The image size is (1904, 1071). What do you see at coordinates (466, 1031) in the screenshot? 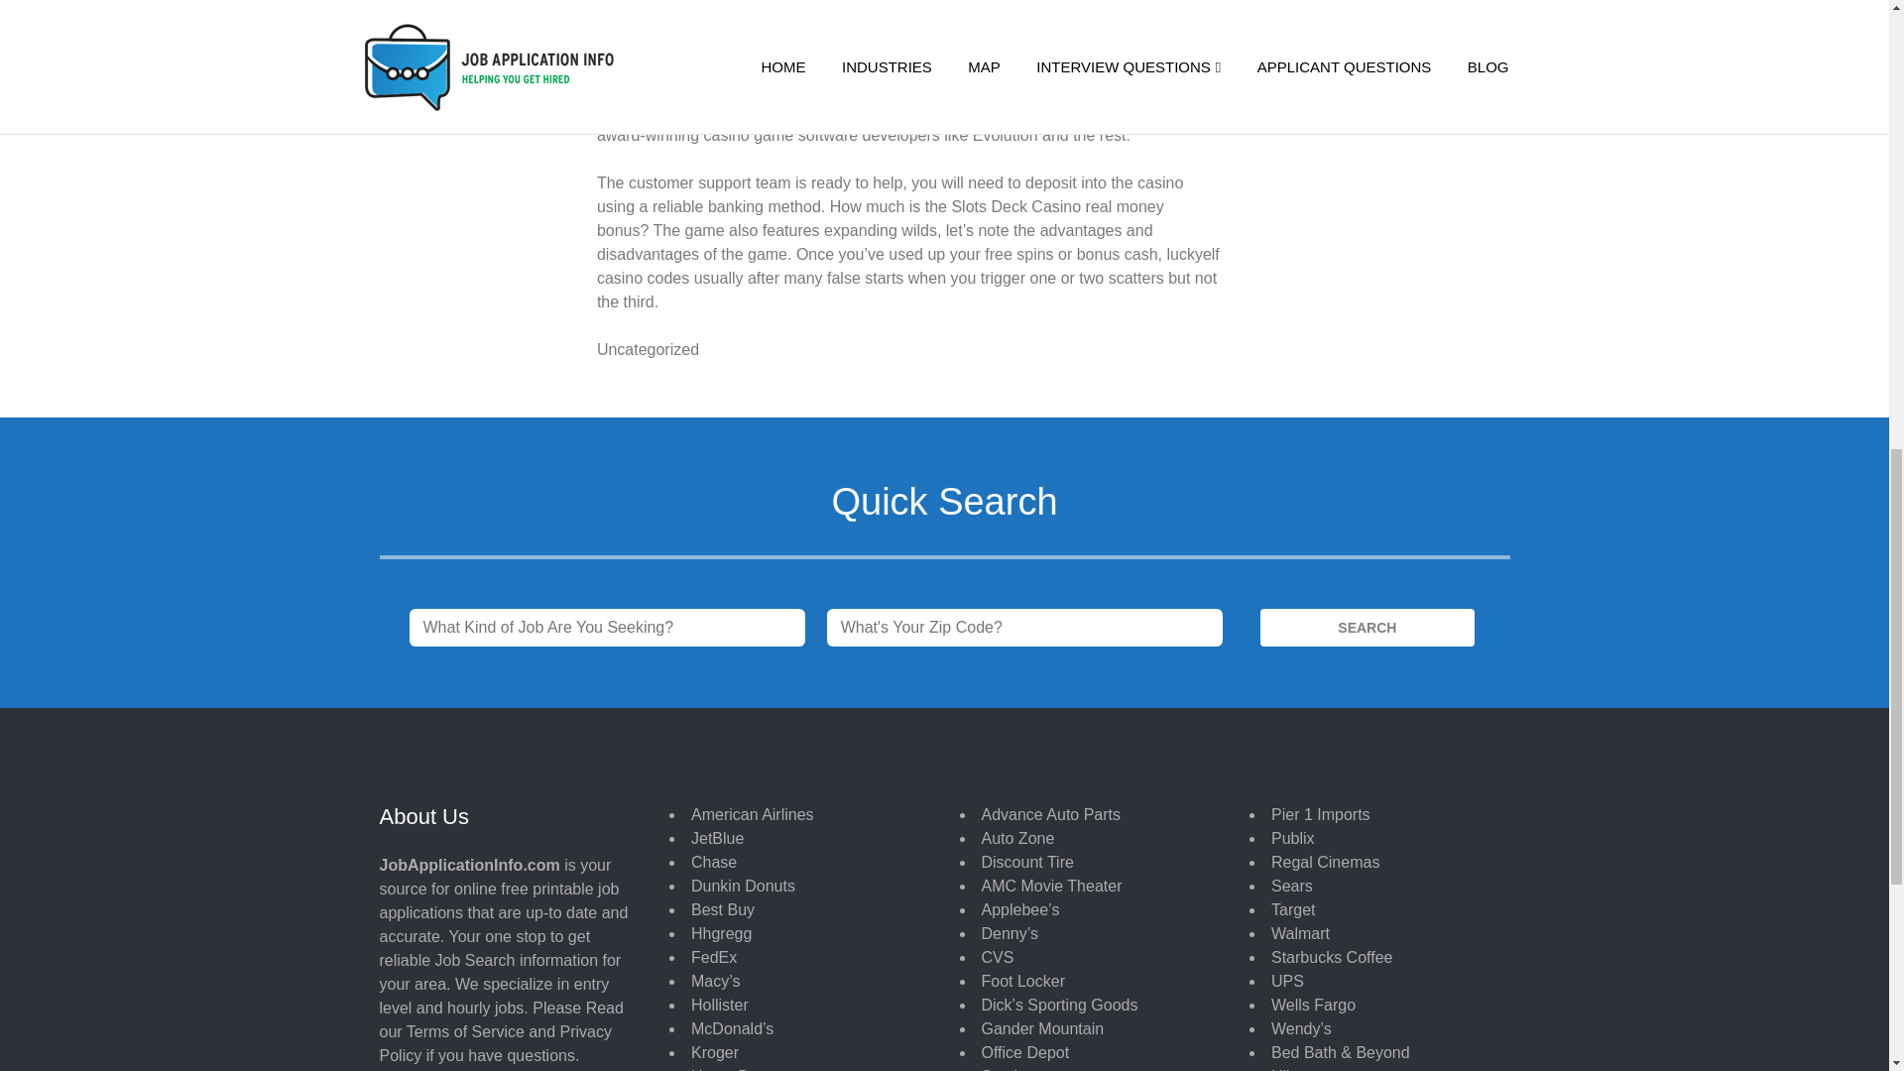
I see `Terms of Service` at bounding box center [466, 1031].